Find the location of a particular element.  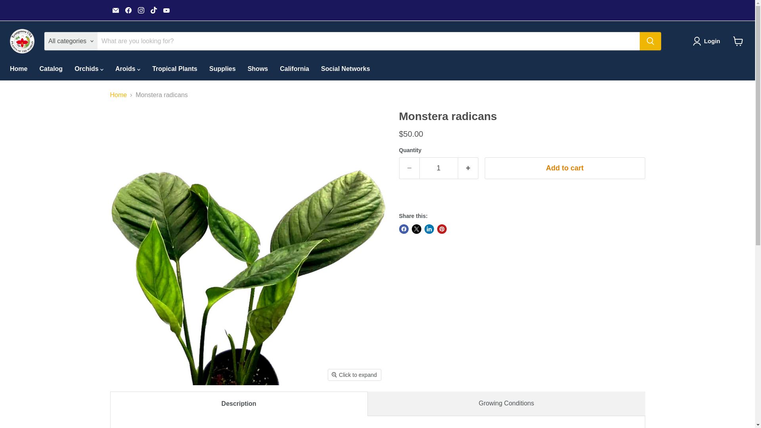

Home is located at coordinates (18, 69).